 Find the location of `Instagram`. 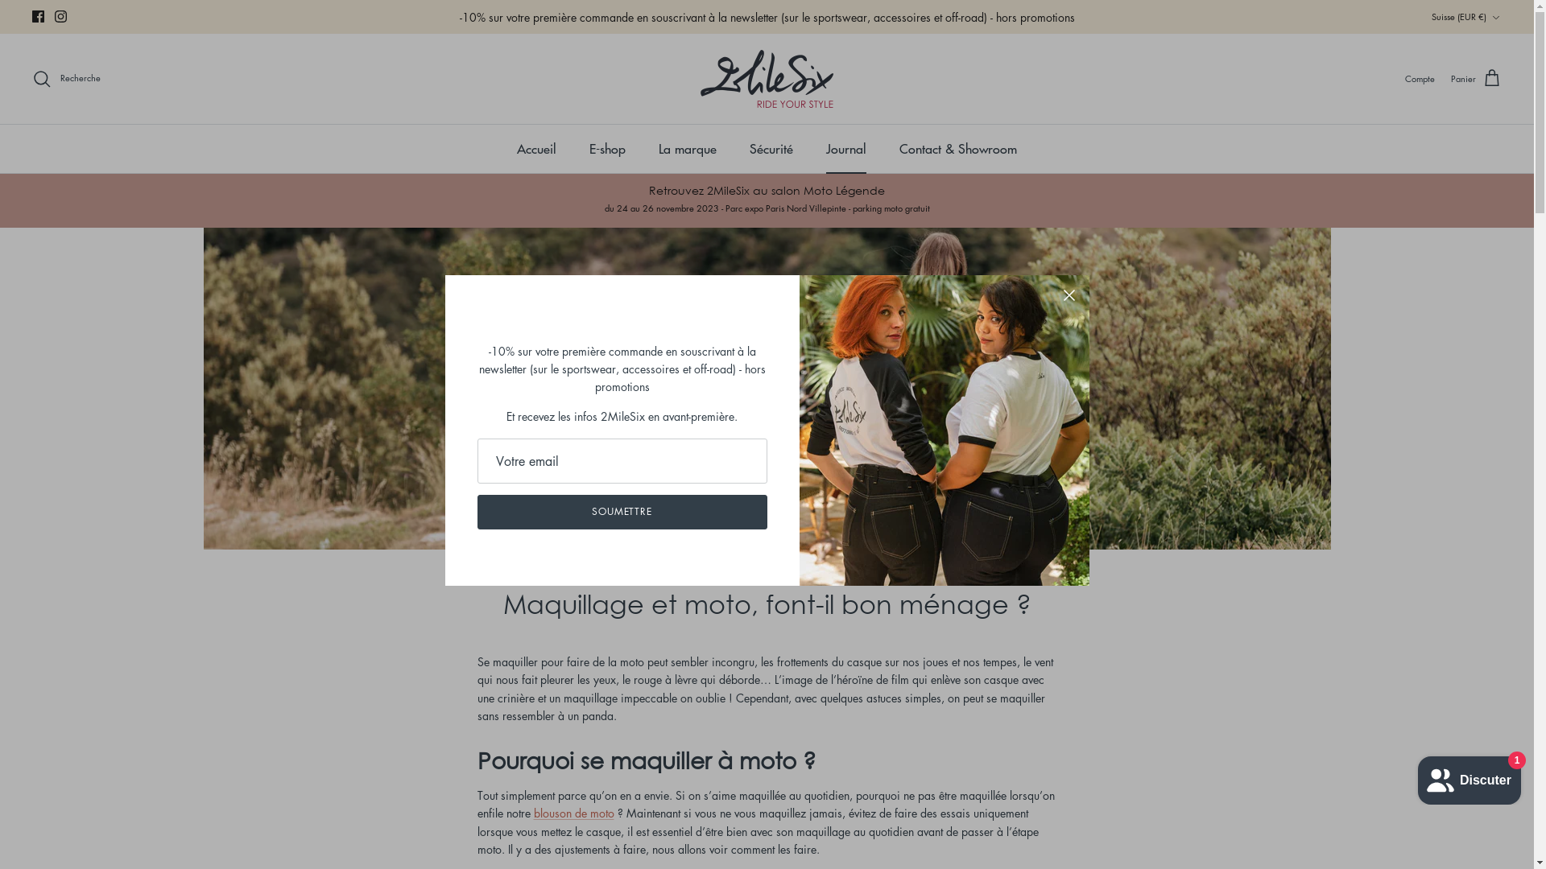

Instagram is located at coordinates (61, 16).